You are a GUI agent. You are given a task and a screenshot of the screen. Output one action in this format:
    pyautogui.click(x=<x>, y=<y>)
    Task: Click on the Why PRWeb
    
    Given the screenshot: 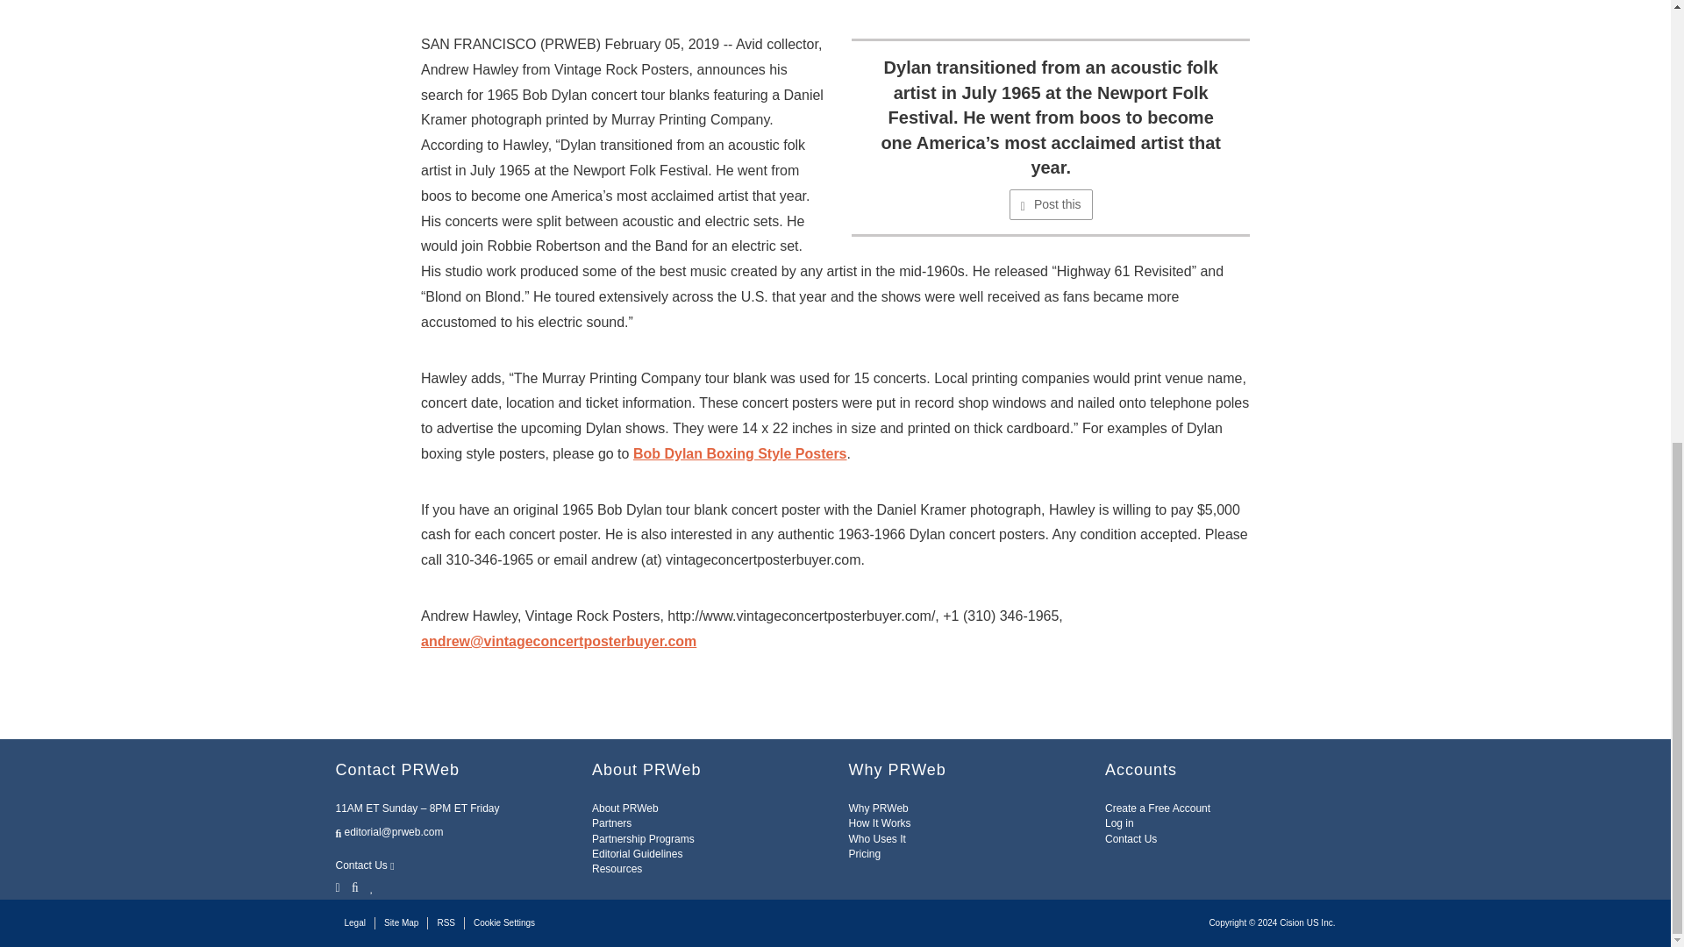 What is the action you would take?
    pyautogui.click(x=879, y=808)
    